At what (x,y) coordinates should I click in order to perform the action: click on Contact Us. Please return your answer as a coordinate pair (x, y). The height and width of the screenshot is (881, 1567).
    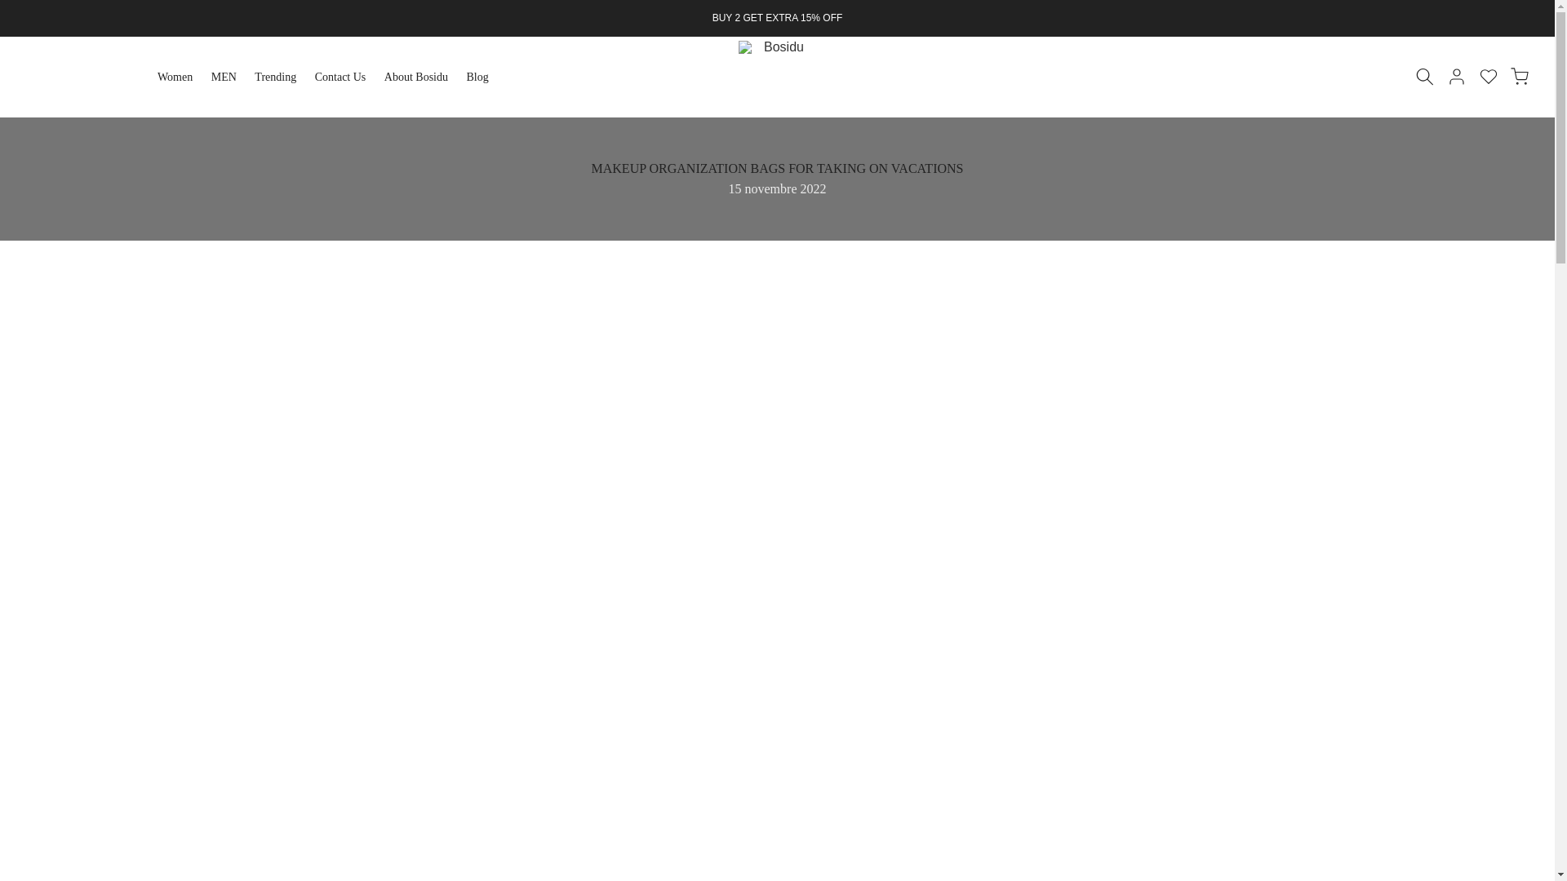
    Looking at the image, I should click on (345, 77).